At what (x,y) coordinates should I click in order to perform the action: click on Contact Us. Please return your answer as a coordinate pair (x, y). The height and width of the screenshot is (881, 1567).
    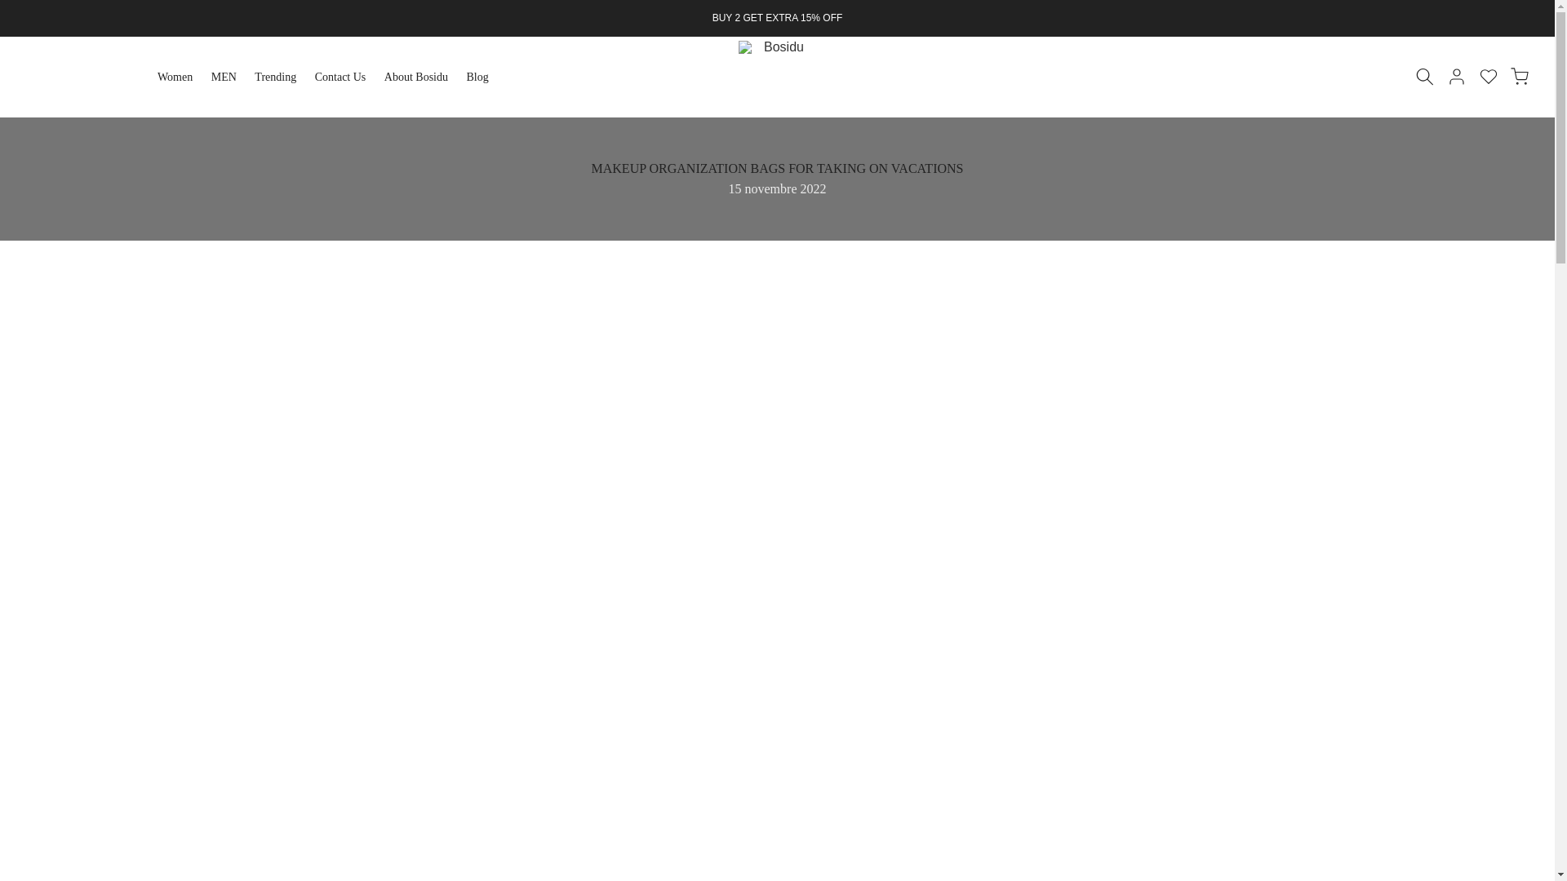
    Looking at the image, I should click on (345, 77).